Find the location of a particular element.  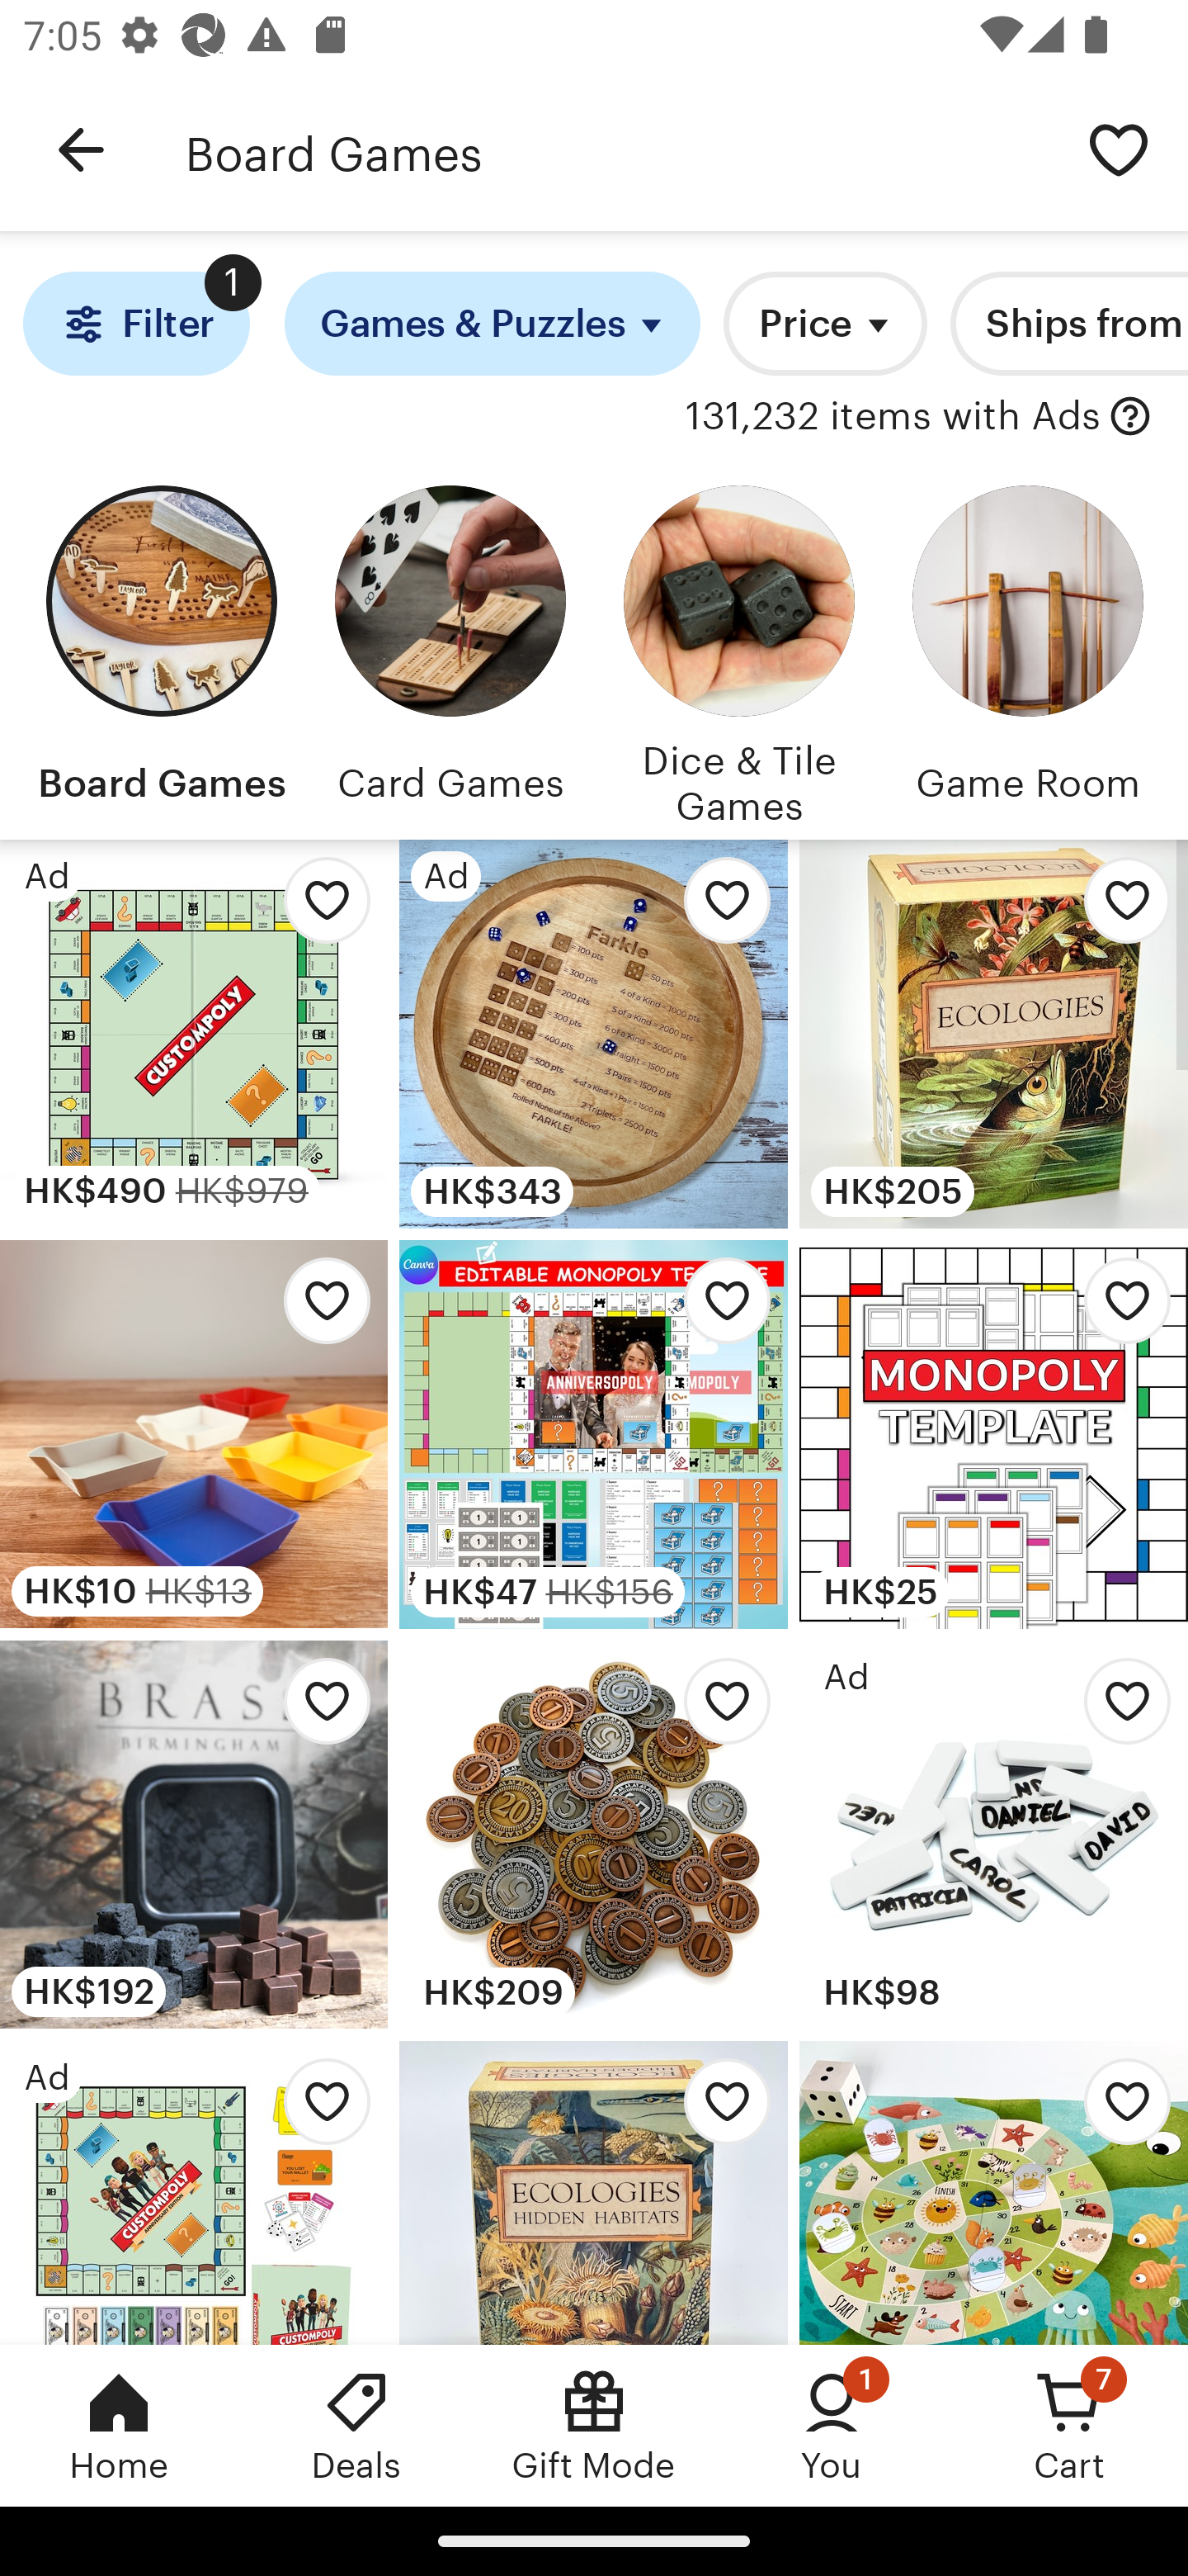

Save search is located at coordinates (1119, 149).